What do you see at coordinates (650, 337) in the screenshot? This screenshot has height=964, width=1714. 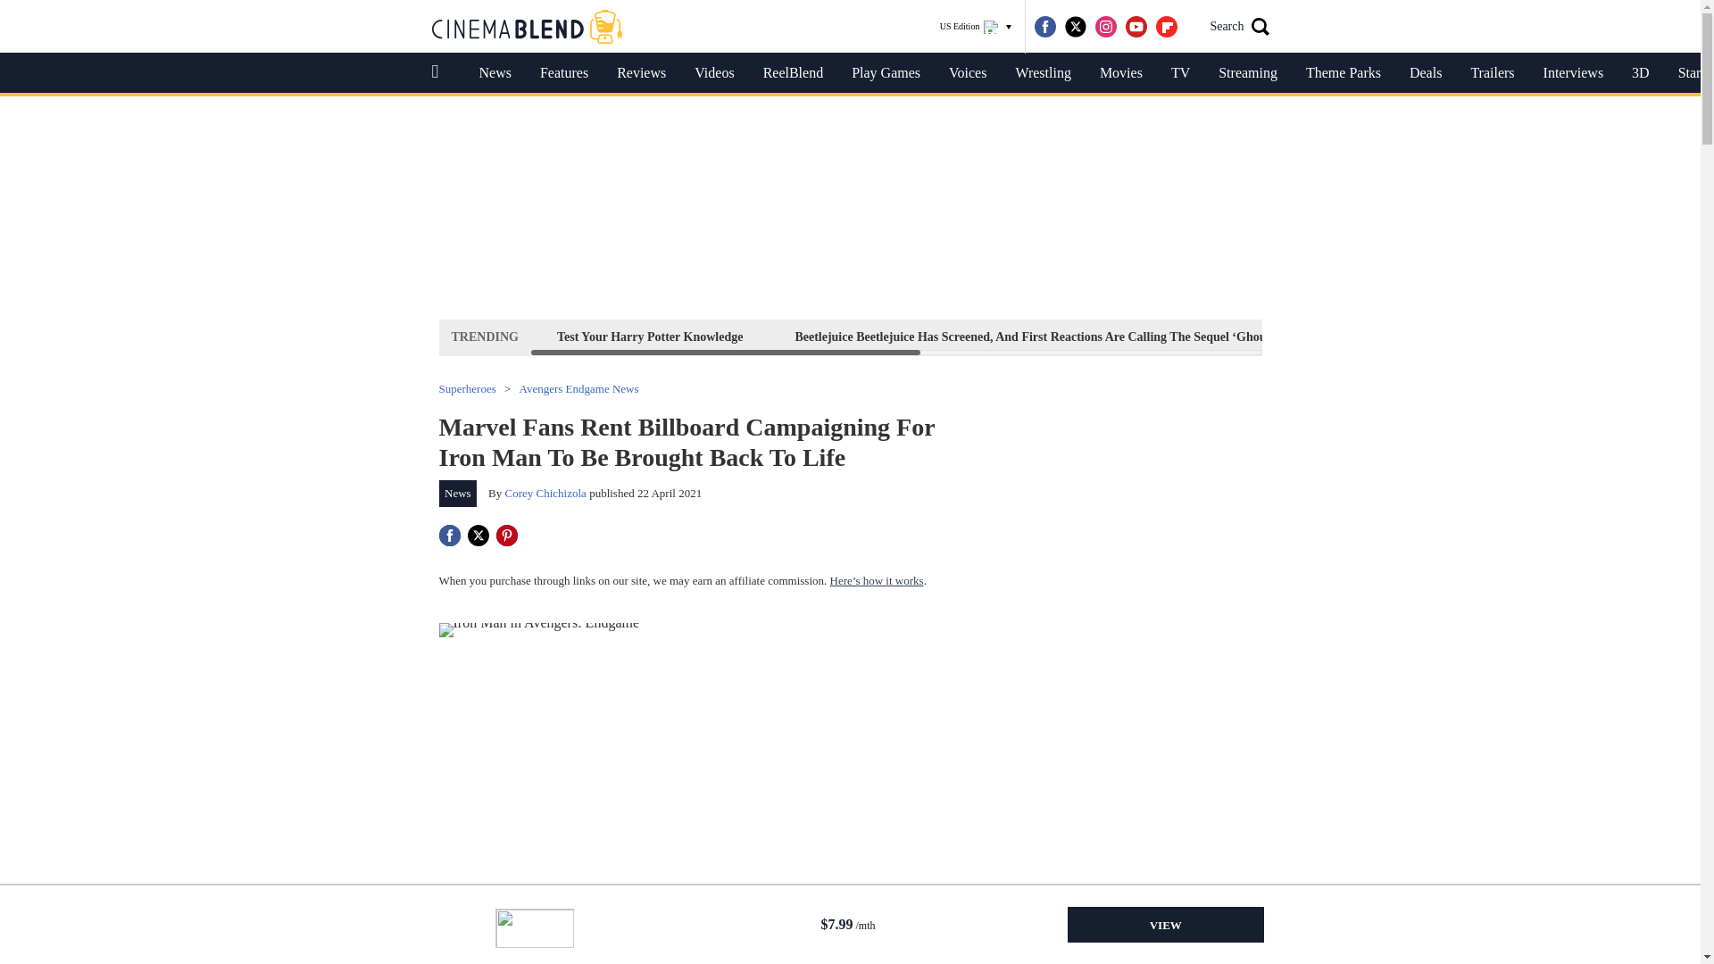 I see `Test Your Harry Potter Knowledge` at bounding box center [650, 337].